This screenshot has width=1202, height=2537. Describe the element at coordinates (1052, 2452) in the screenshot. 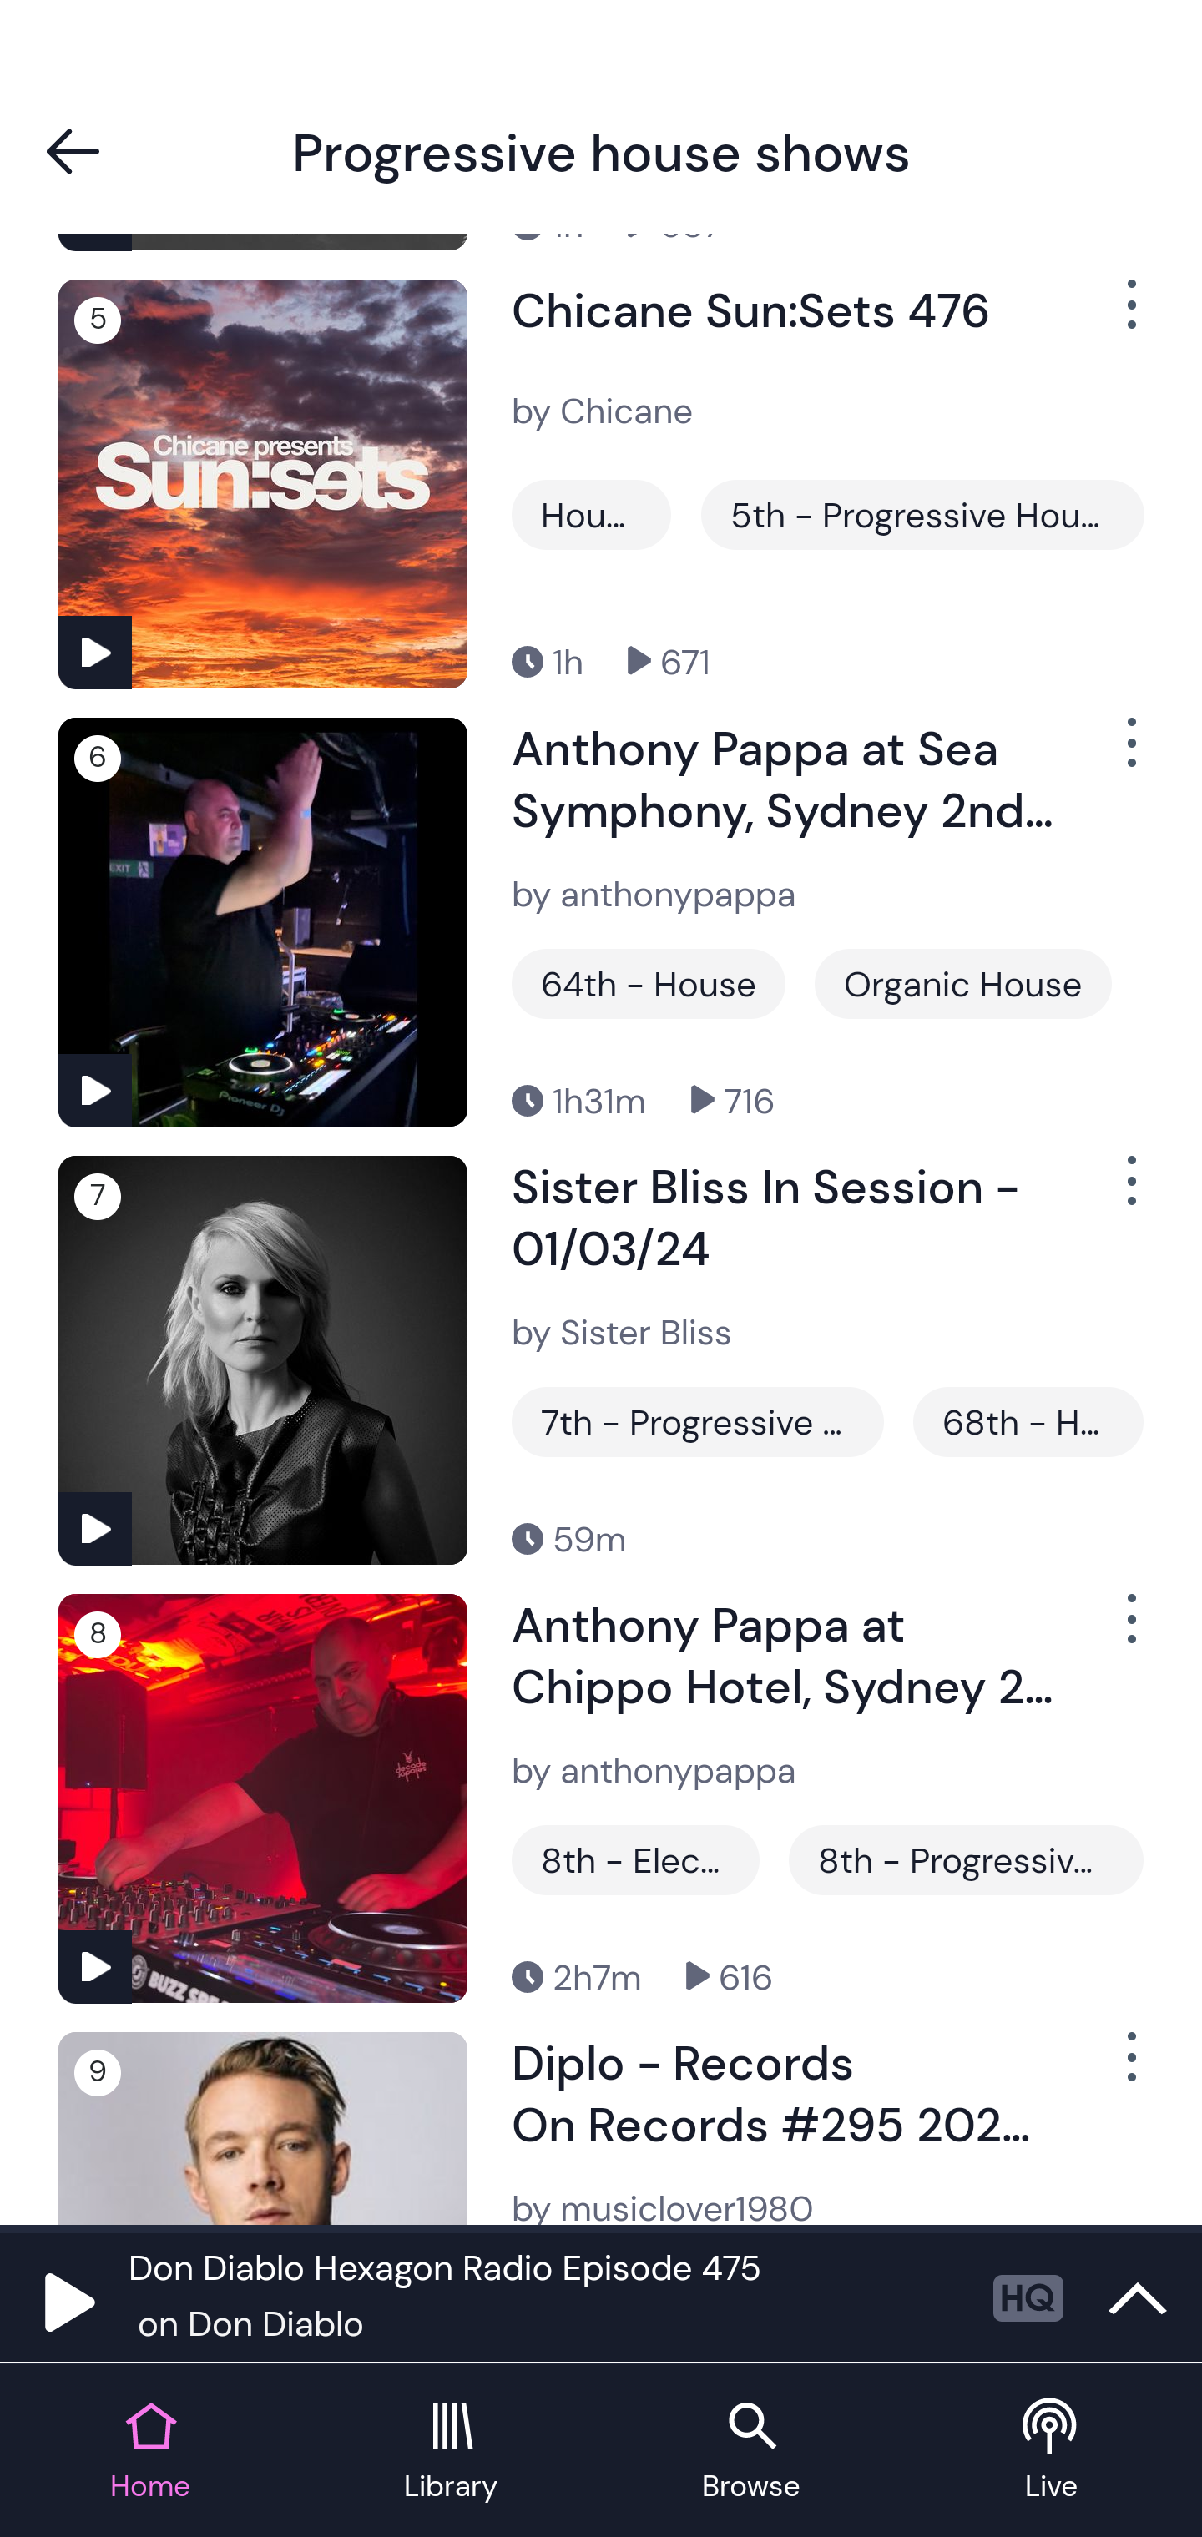

I see `Live tab Live` at that location.